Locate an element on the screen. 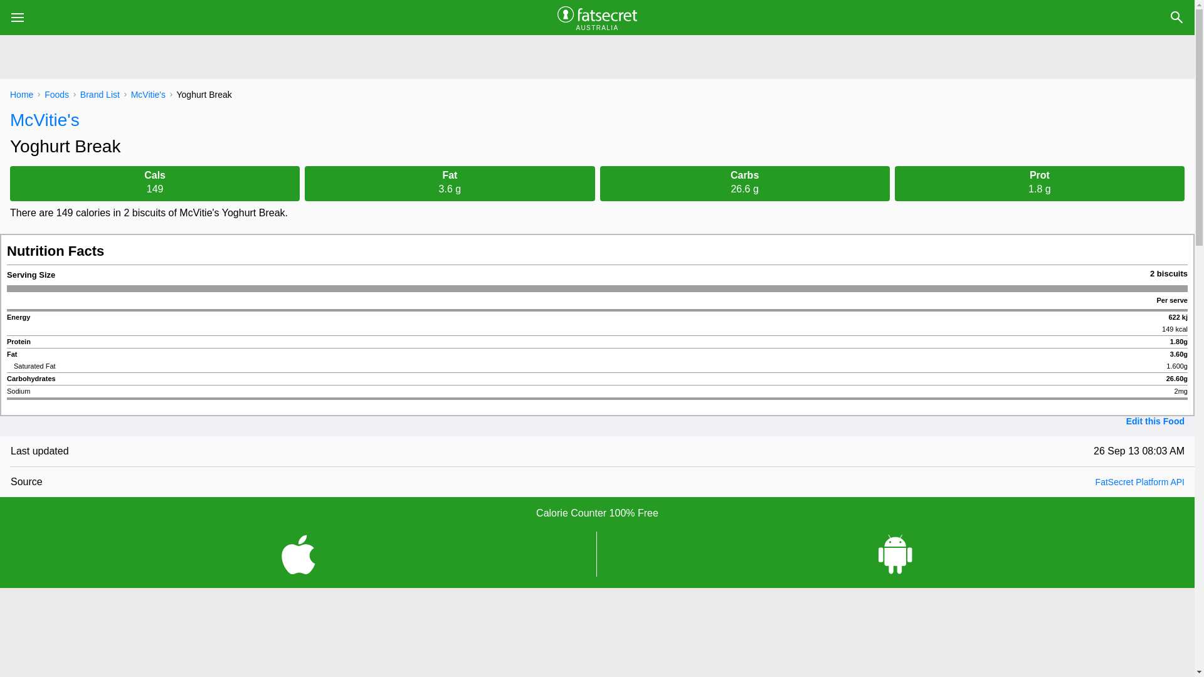  AUSTRALIA is located at coordinates (597, 18).